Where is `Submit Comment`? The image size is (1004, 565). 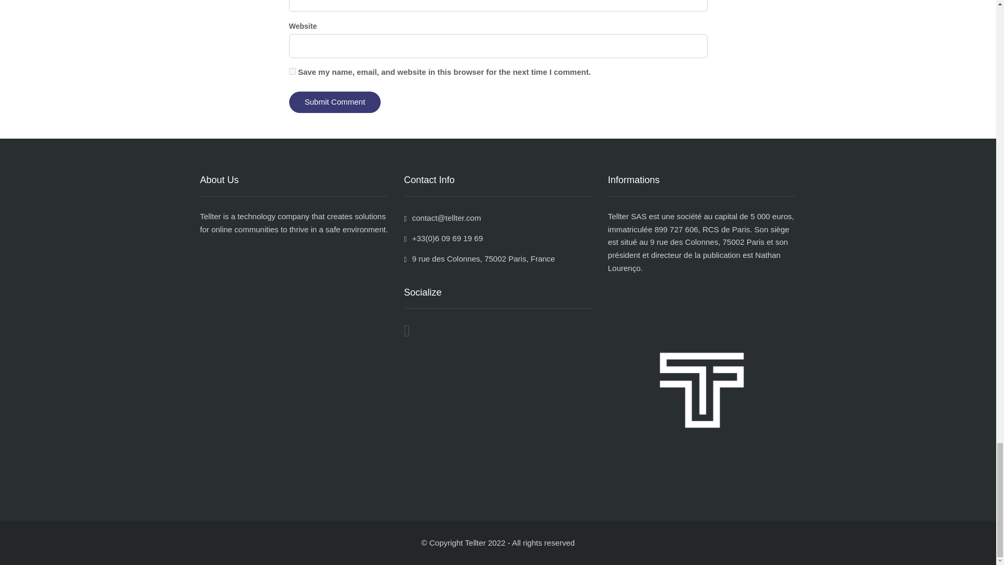 Submit Comment is located at coordinates (335, 102).